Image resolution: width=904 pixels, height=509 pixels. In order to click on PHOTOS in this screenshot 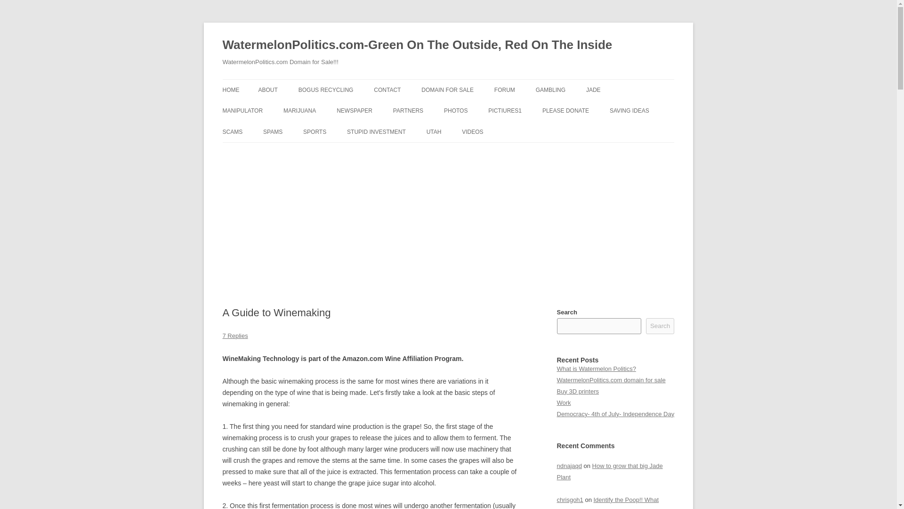, I will do `click(455, 110)`.